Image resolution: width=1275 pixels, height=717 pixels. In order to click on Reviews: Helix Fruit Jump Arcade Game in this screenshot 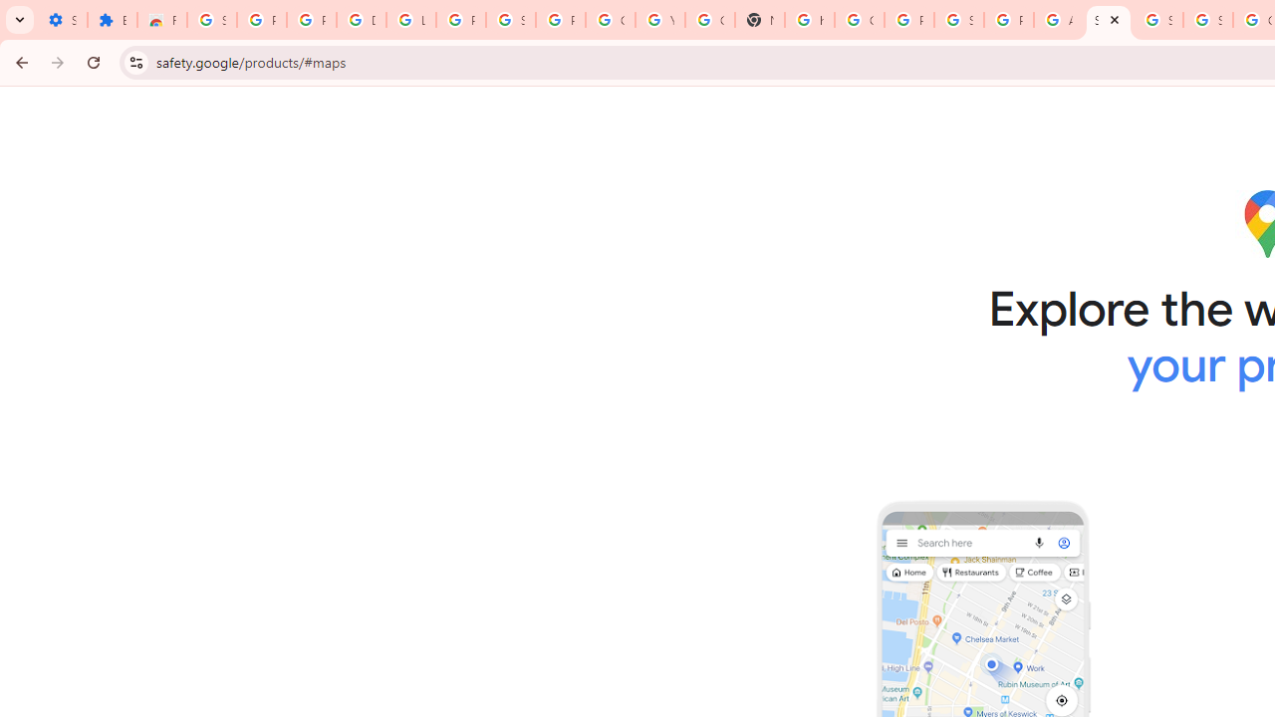, I will do `click(162, 20)`.